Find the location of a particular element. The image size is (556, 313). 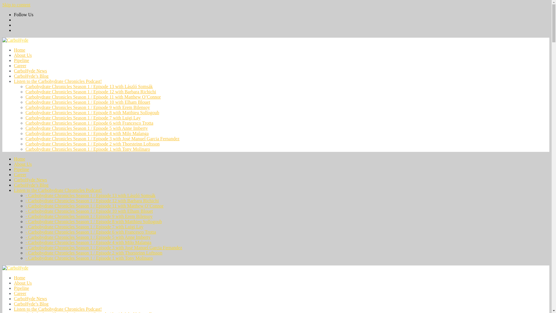

Career is located at coordinates (20, 65).